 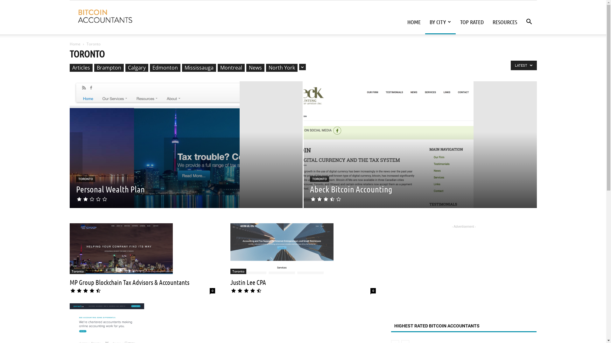 I want to click on Articles, so click(x=81, y=68).